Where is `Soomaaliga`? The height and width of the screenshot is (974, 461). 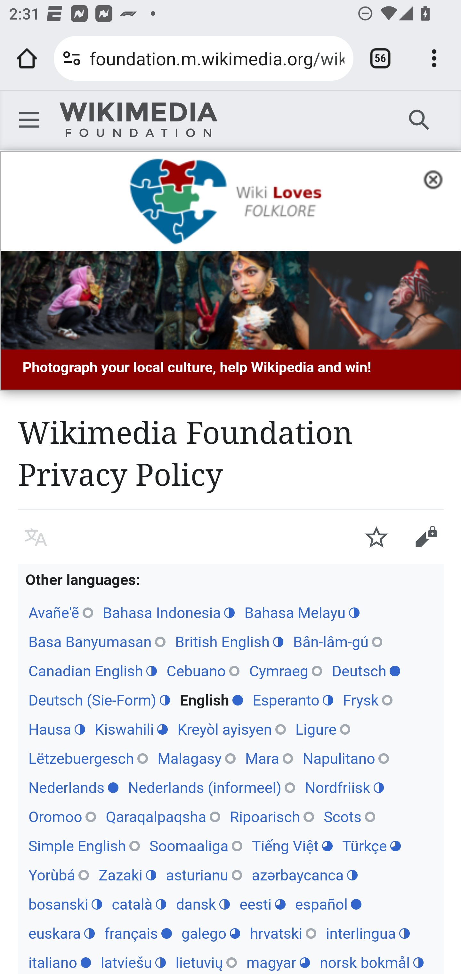
Soomaaliga is located at coordinates (196, 846).